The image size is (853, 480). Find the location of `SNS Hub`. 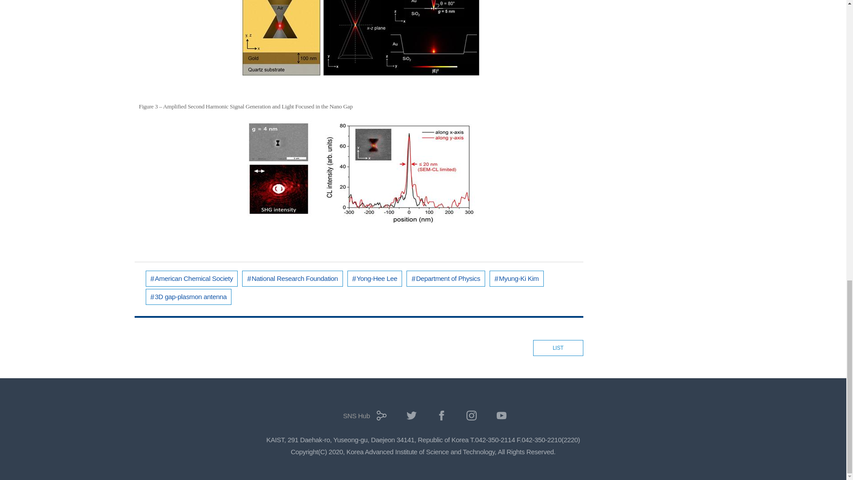

SNS Hub is located at coordinates (363, 419).